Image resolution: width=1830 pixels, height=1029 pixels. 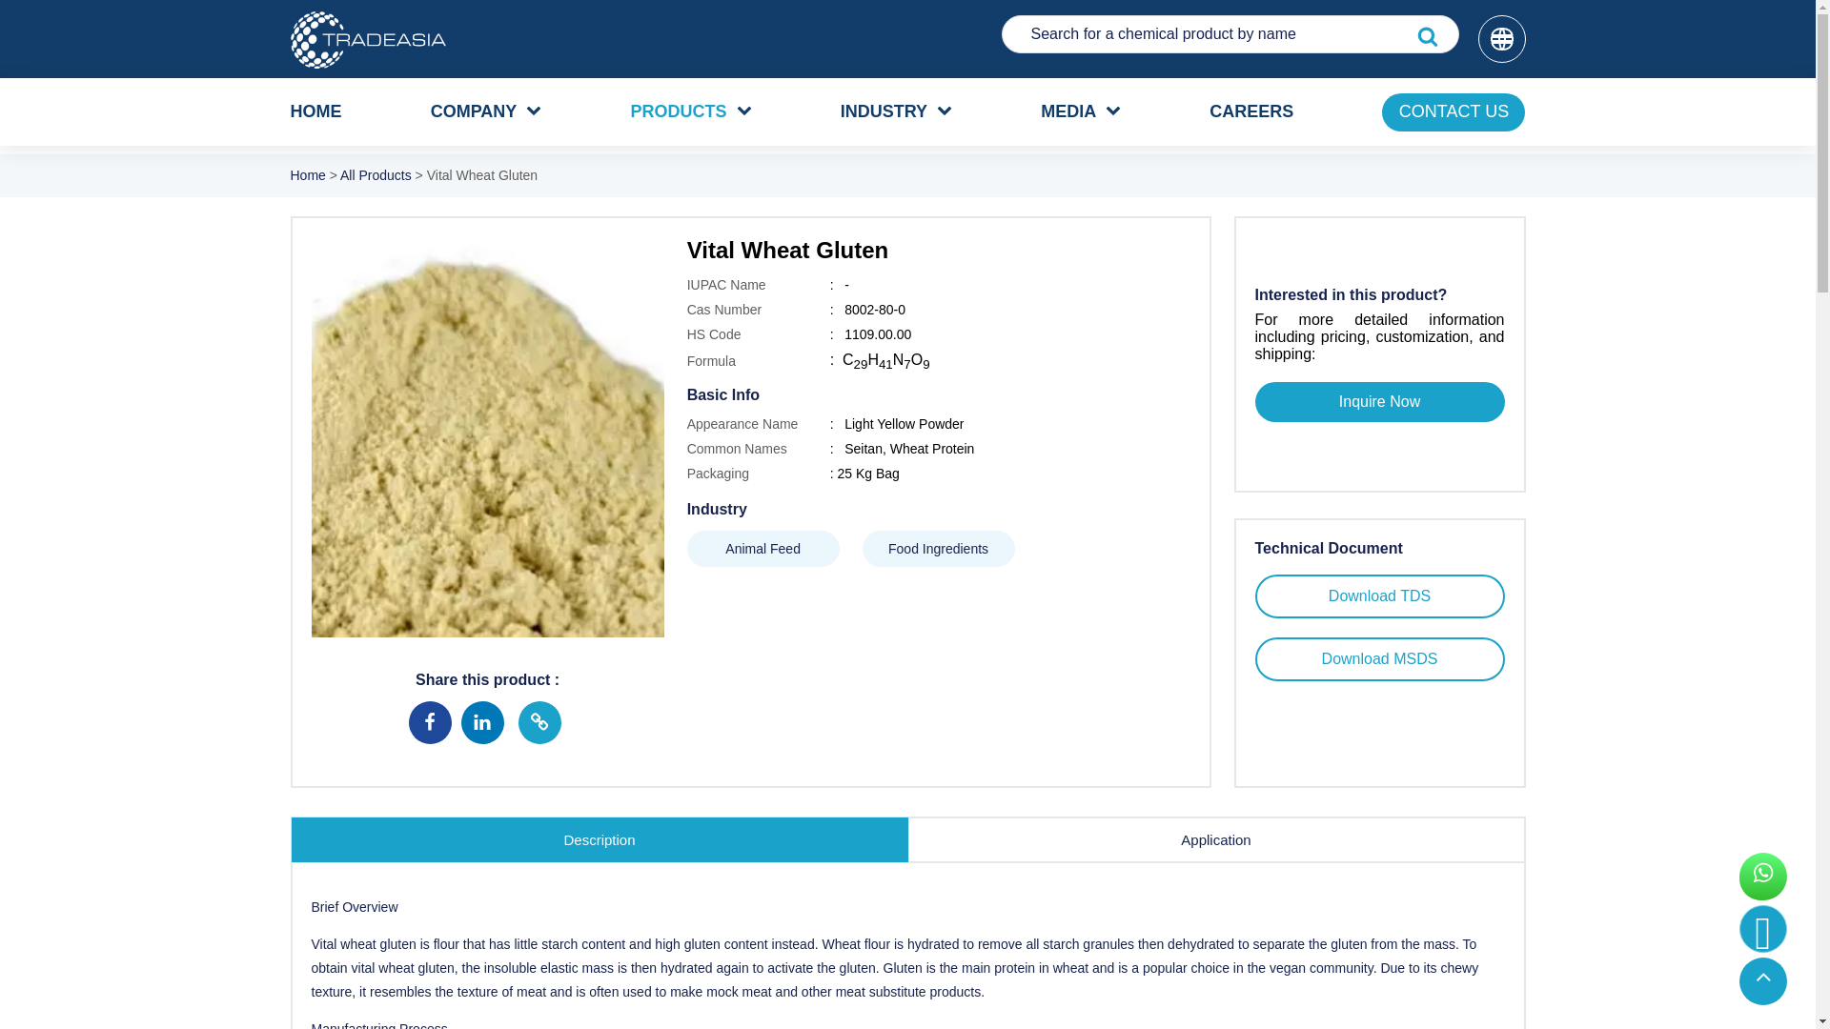 I want to click on PRODUCTS, so click(x=678, y=111).